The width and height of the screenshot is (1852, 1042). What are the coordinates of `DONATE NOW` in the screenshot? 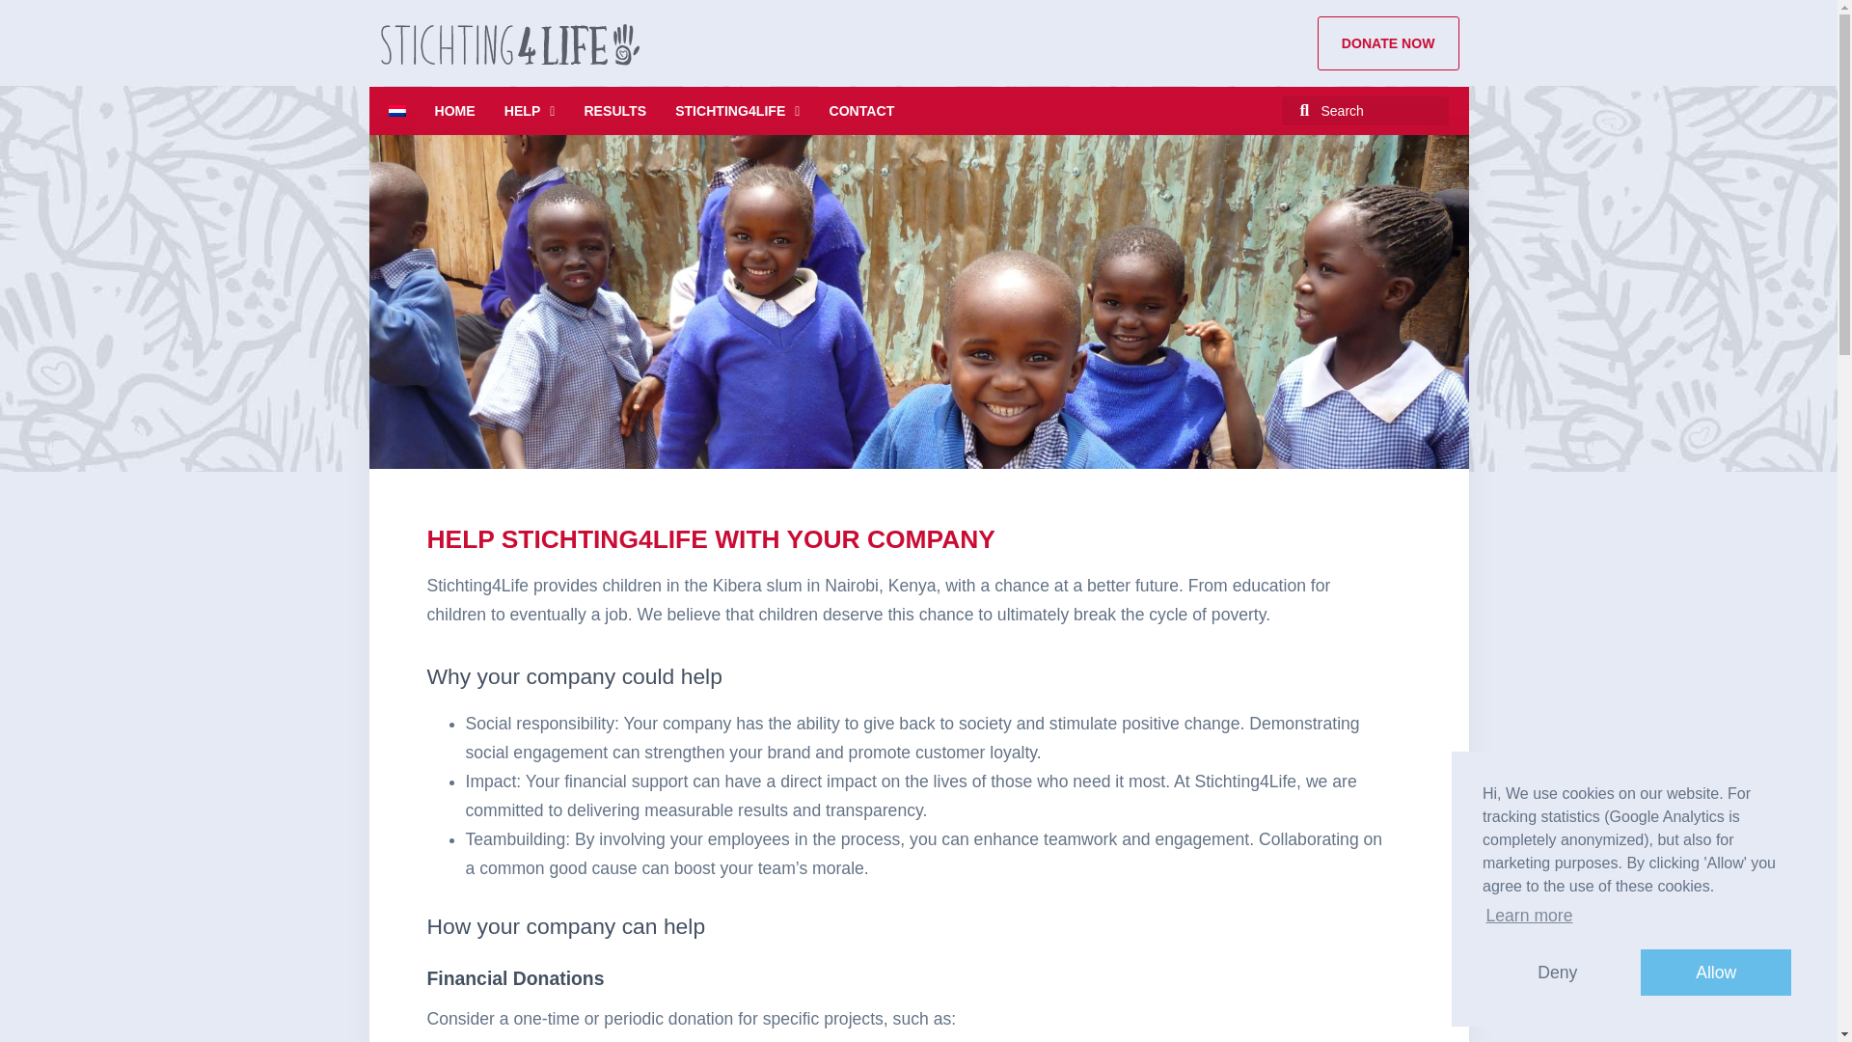 It's located at (1387, 43).